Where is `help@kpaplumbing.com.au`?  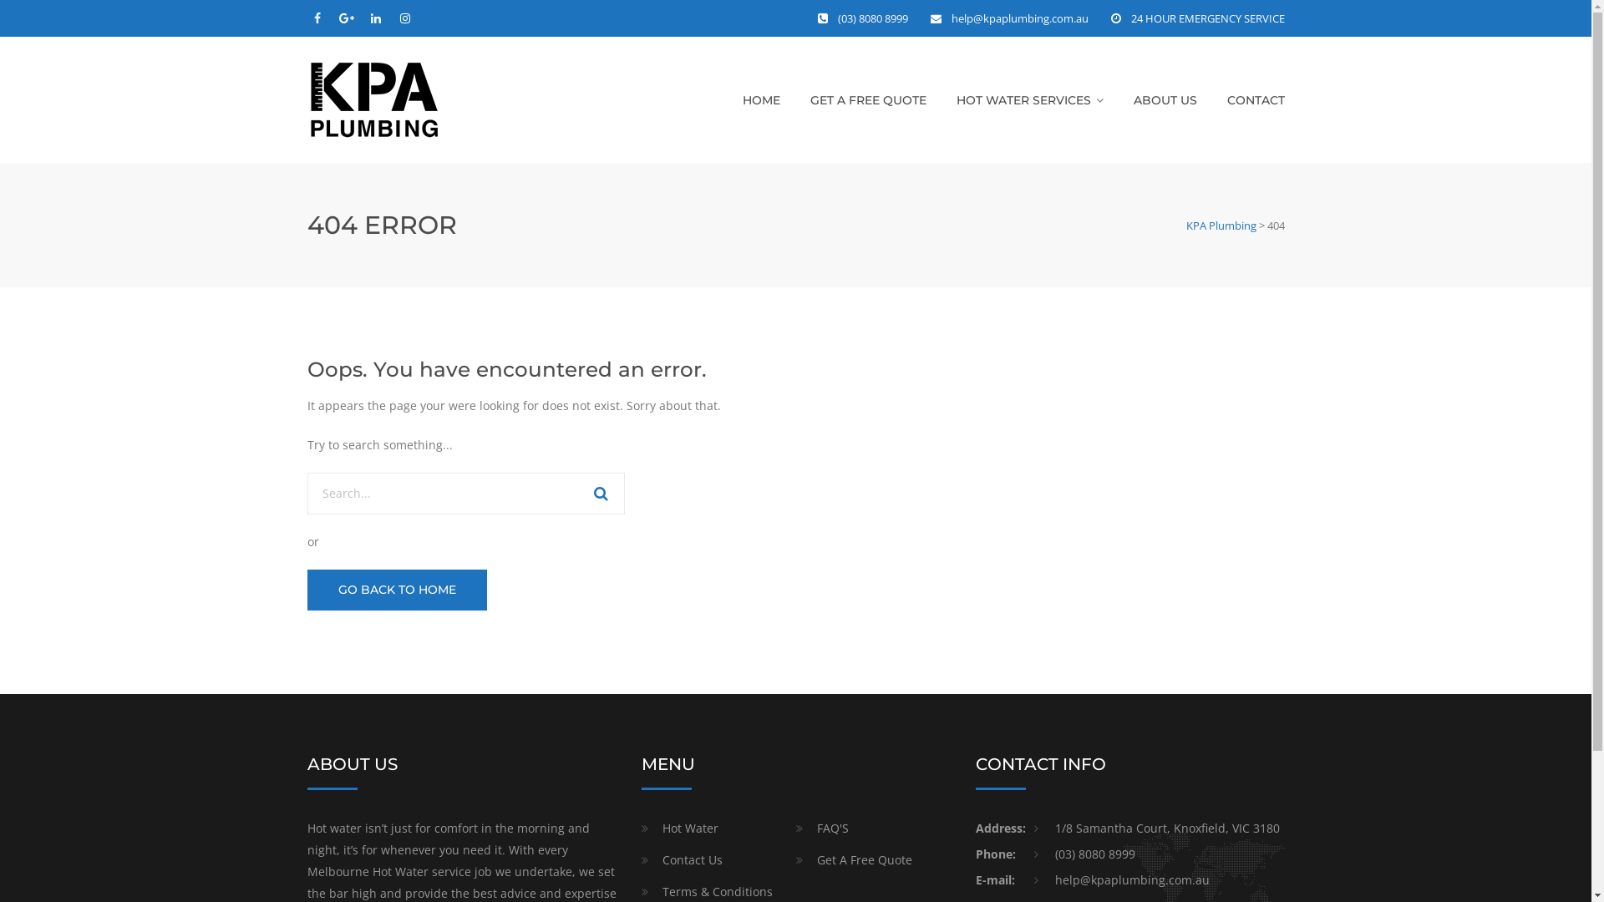 help@kpaplumbing.com.au is located at coordinates (1019, 18).